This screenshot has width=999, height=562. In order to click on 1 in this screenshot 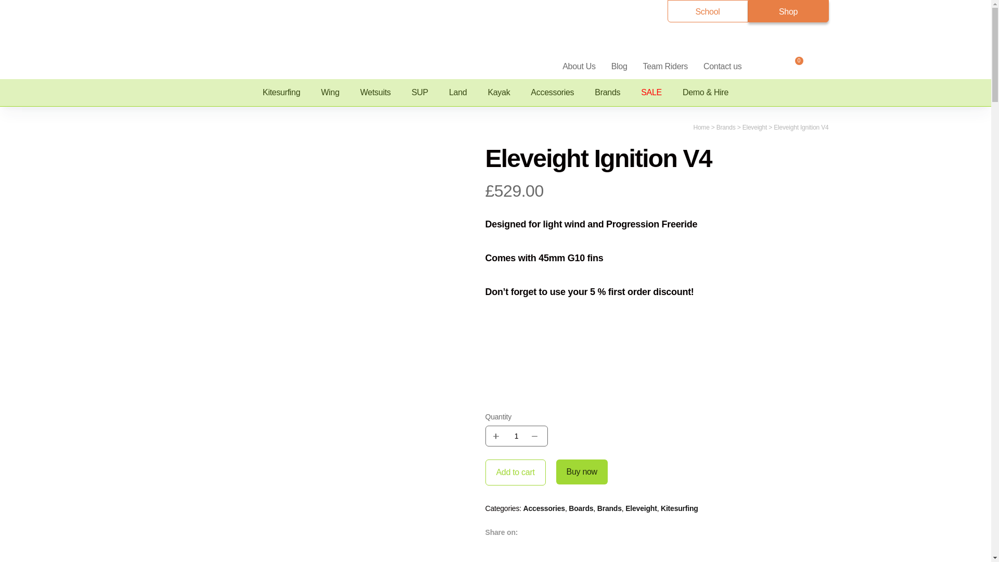, I will do `click(516, 436)`.